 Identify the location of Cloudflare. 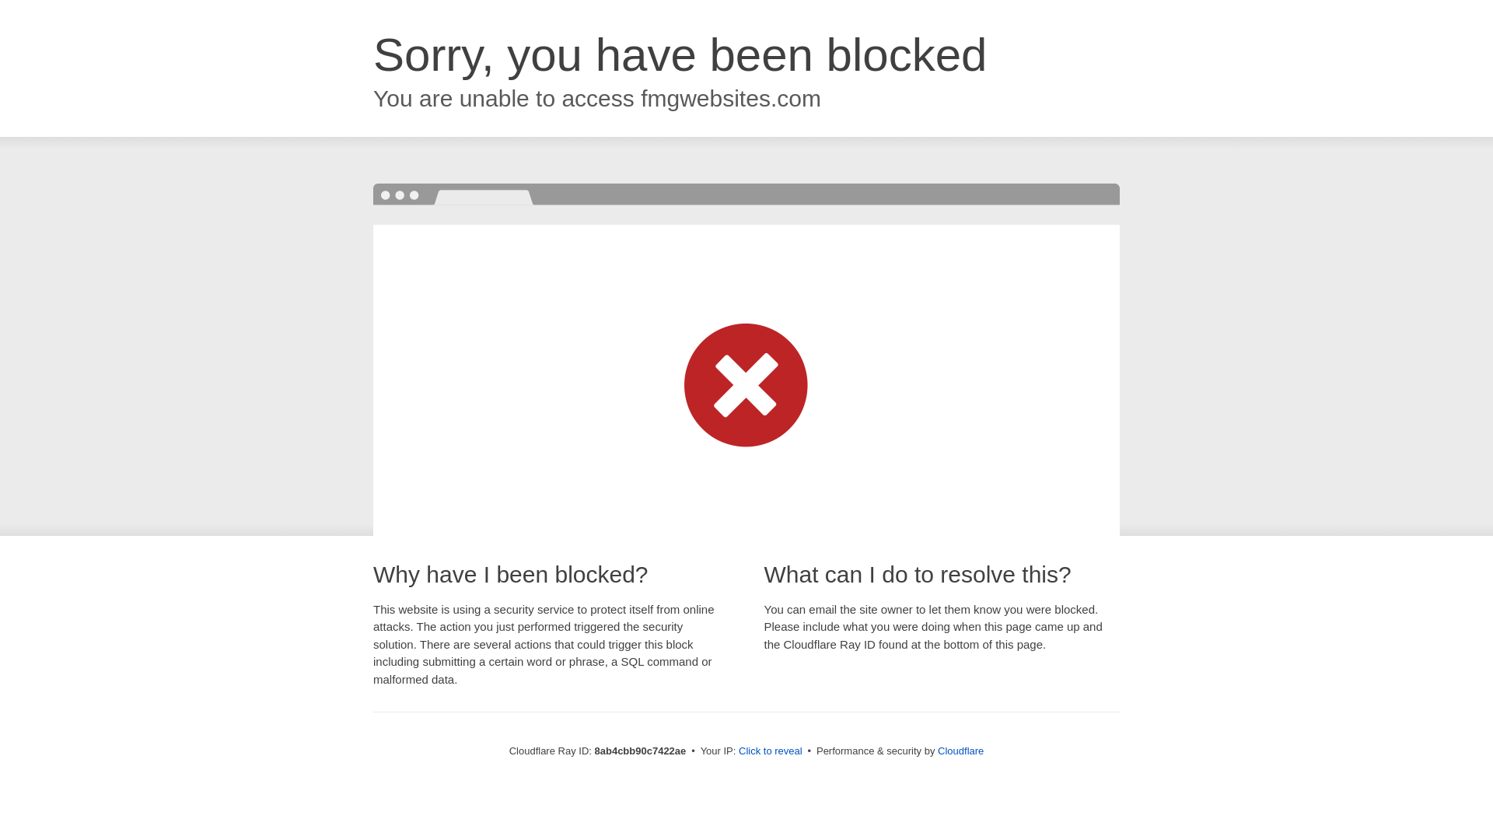
(960, 751).